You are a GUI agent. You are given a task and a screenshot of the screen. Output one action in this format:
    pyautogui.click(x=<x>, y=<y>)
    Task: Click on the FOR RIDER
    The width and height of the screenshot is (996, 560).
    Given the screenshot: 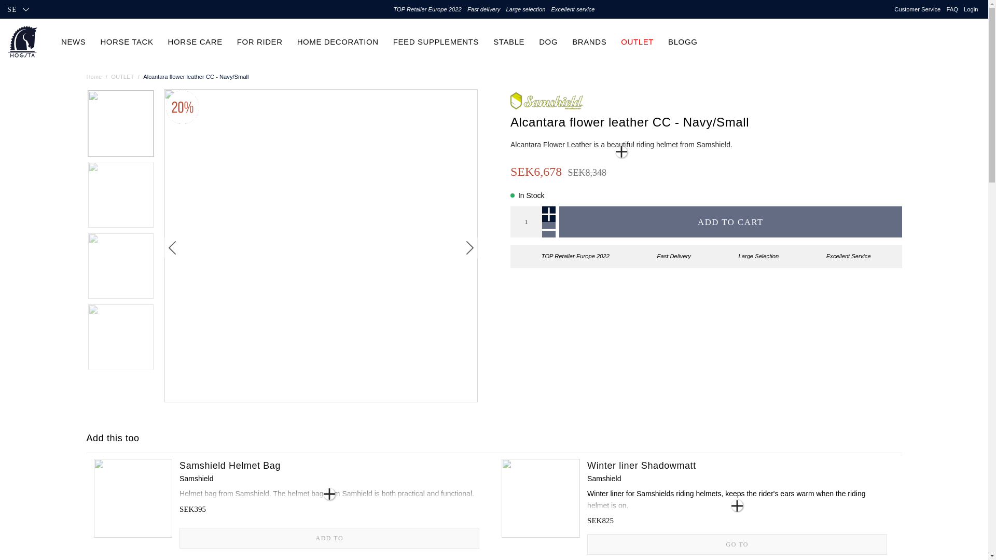 What is the action you would take?
    pyautogui.click(x=259, y=41)
    